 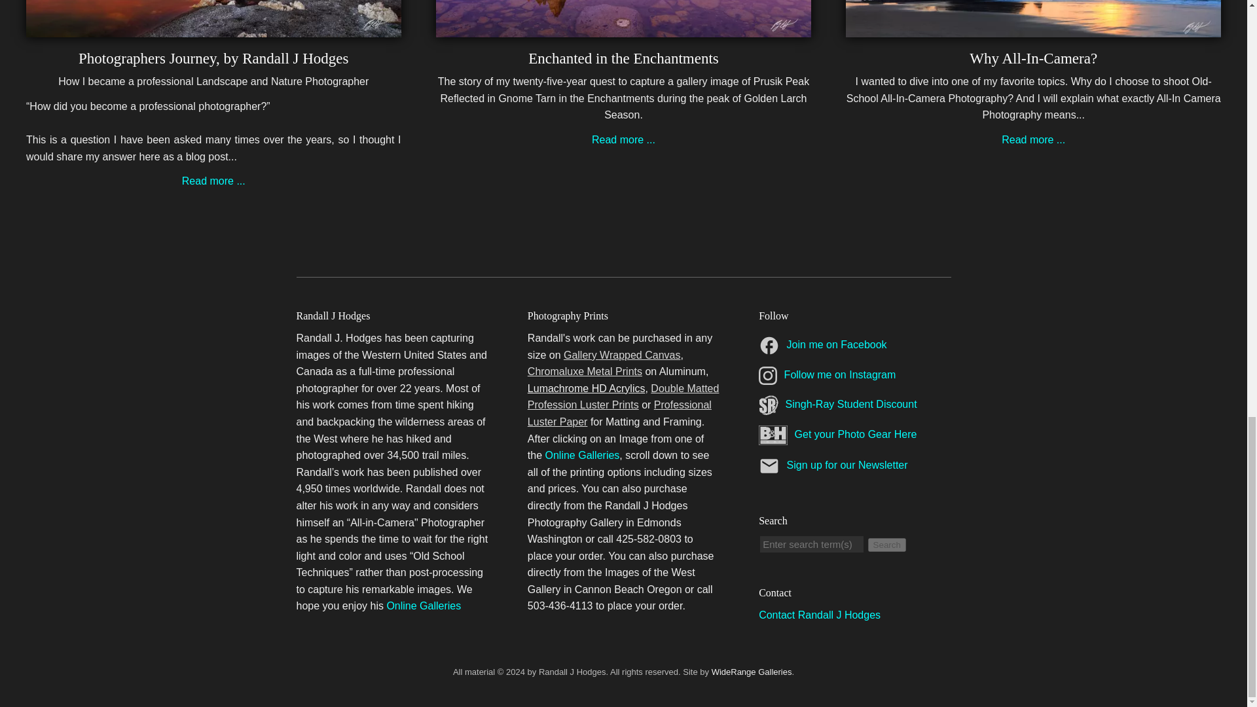 I want to click on Online Galleries, so click(x=423, y=606).